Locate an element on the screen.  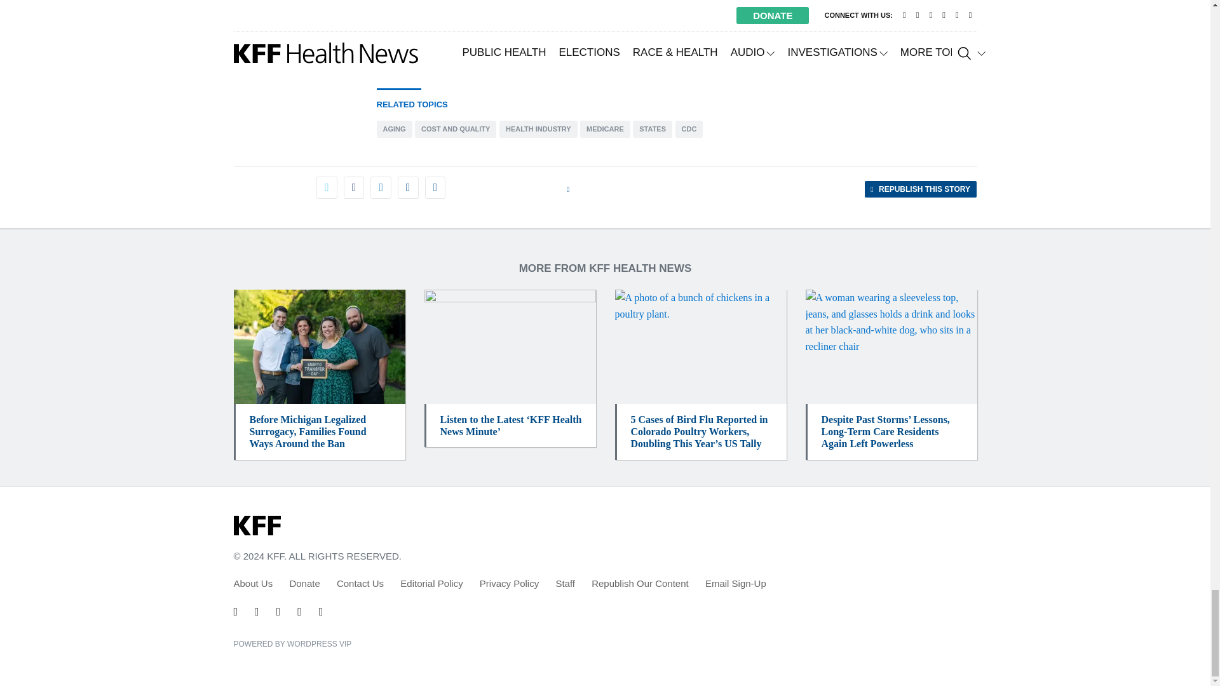
Click to share is located at coordinates (920, 189).